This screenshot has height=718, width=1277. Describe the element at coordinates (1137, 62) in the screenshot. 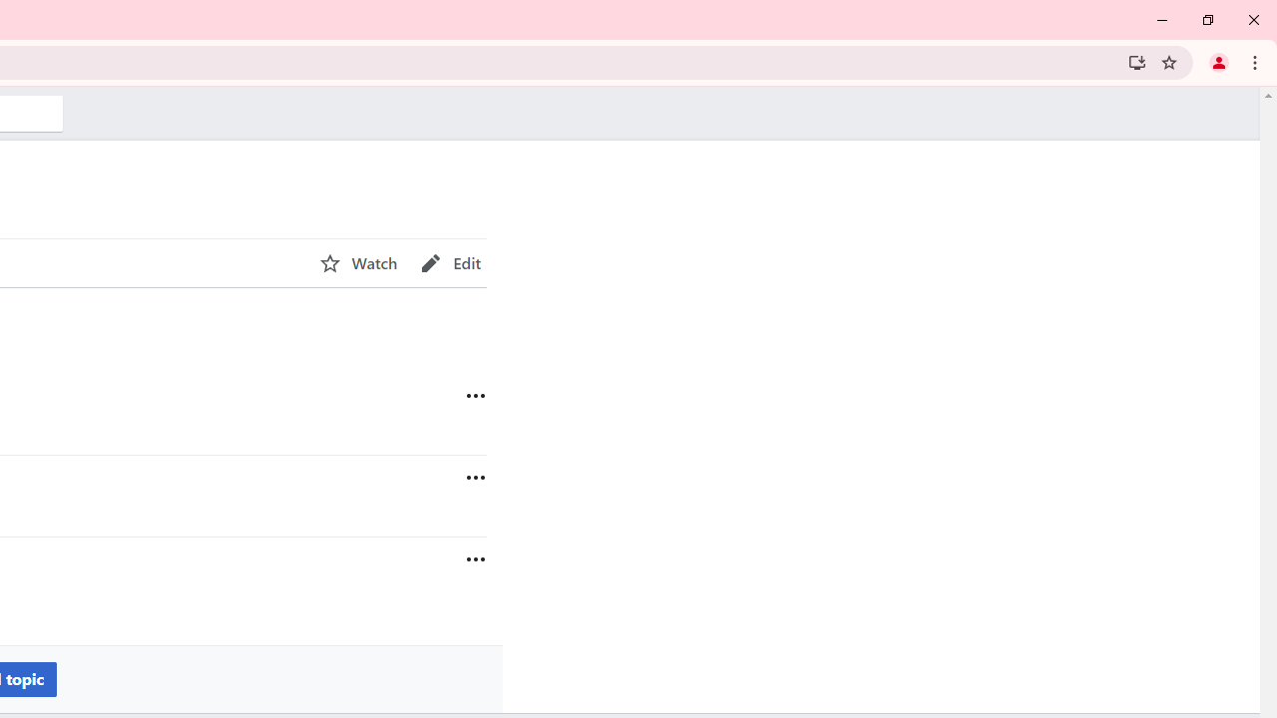

I see `Install Wikipedia` at that location.